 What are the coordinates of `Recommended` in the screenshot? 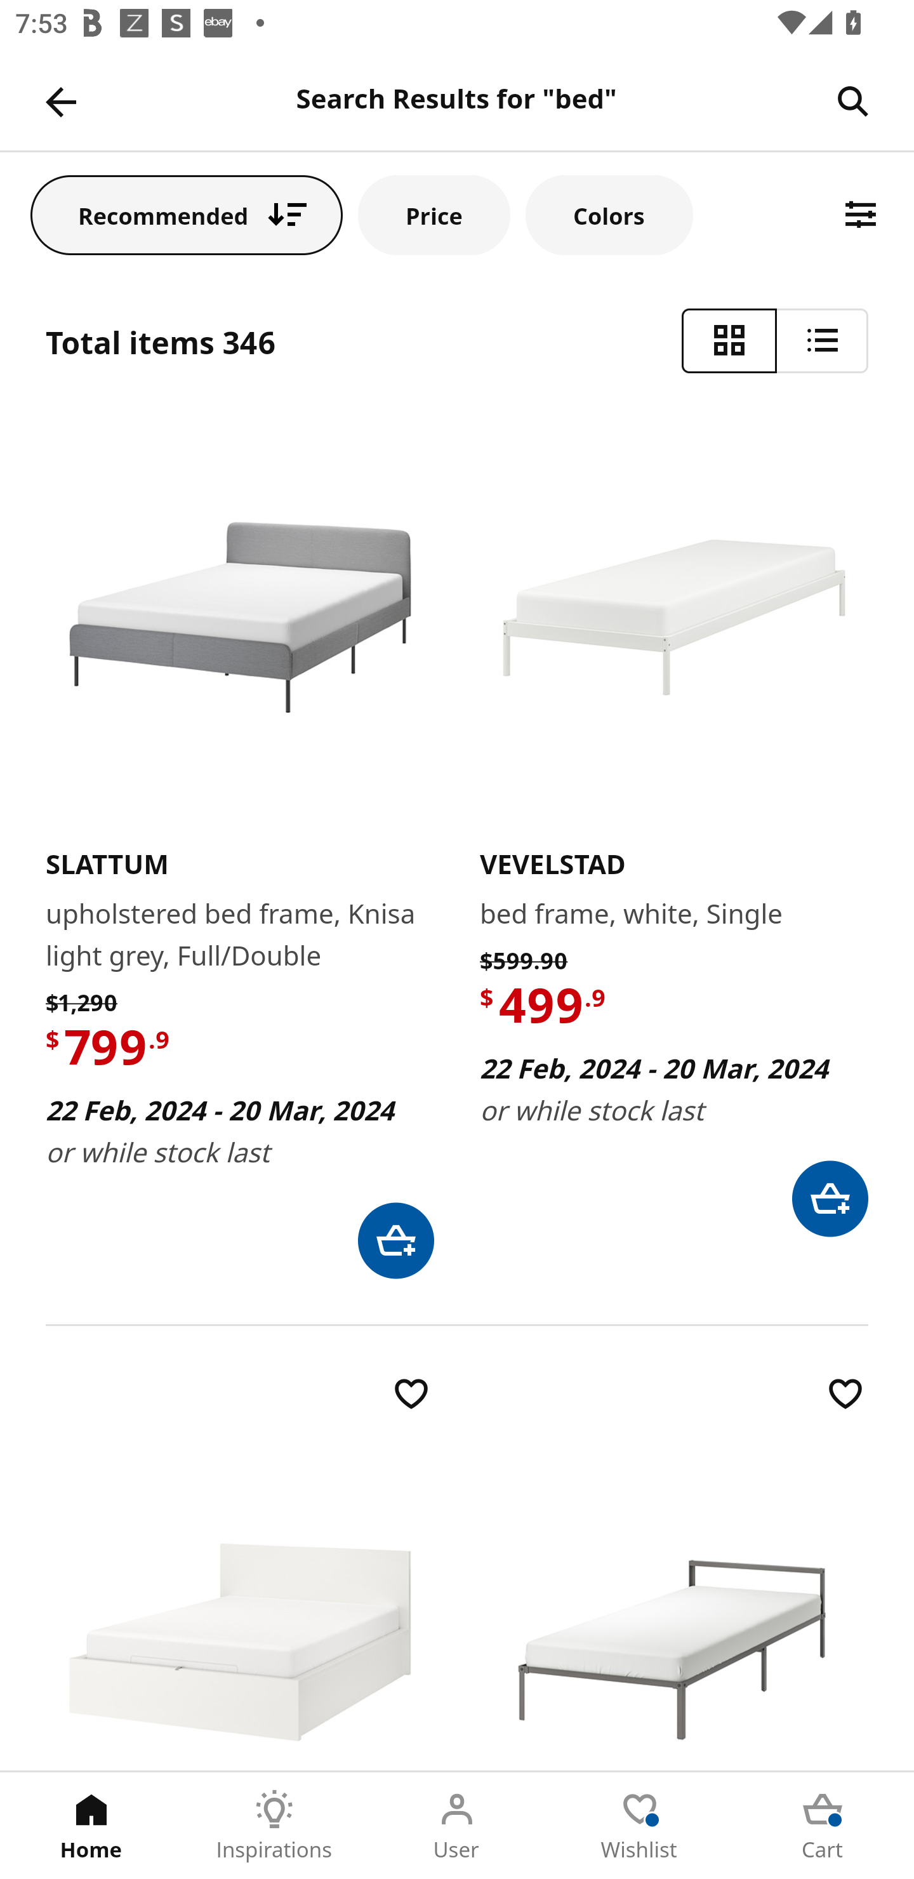 It's located at (187, 215).